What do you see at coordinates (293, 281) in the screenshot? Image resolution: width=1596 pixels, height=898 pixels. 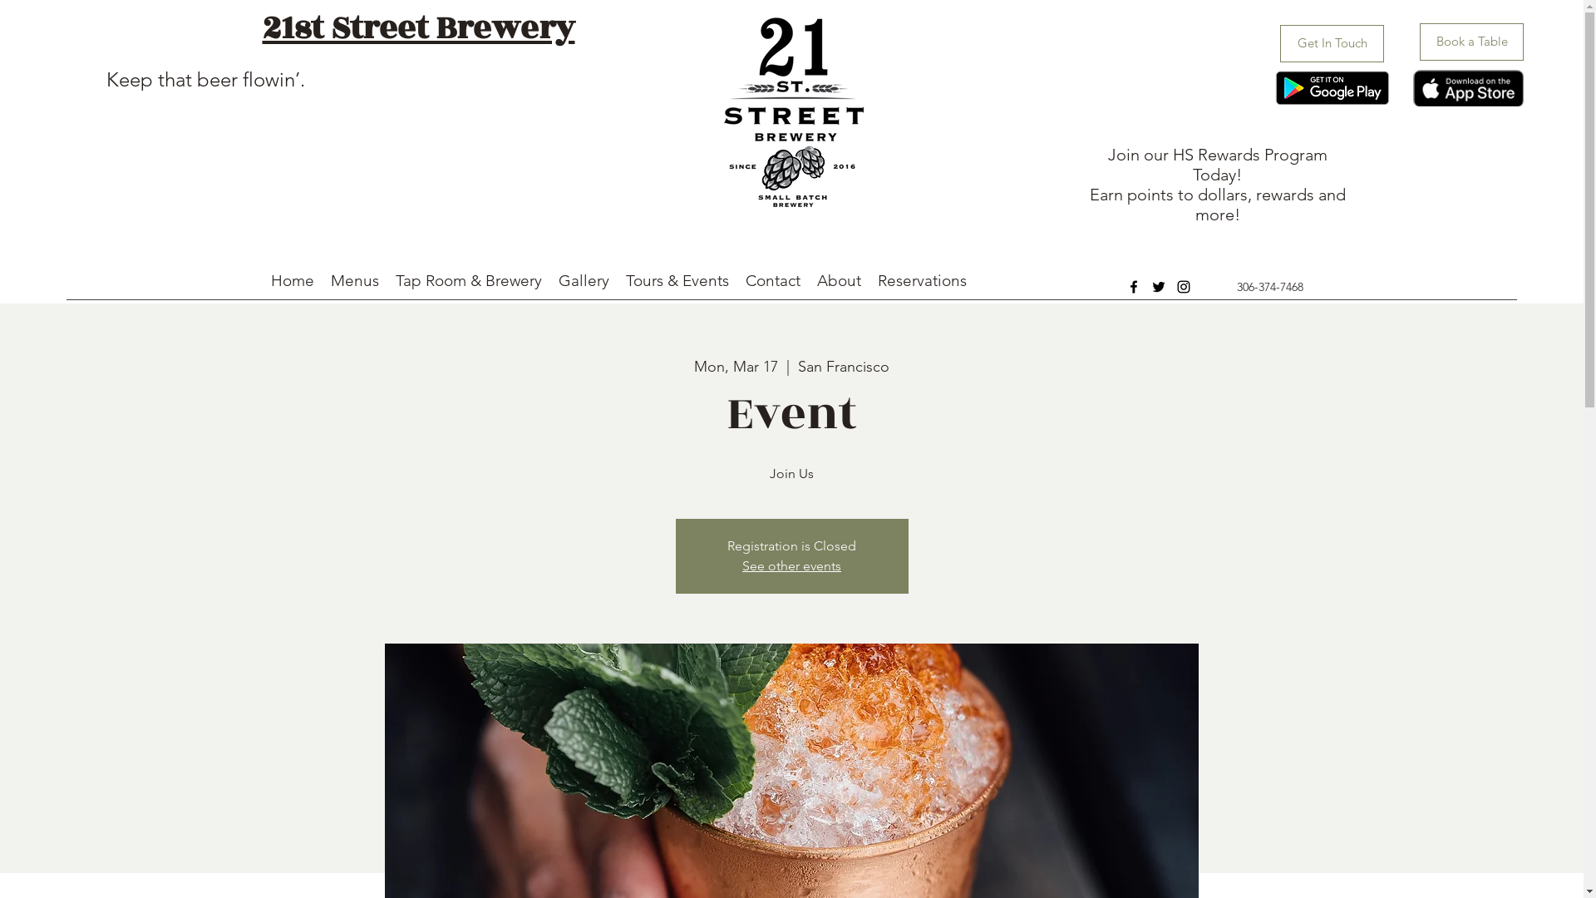 I see `Home` at bounding box center [293, 281].